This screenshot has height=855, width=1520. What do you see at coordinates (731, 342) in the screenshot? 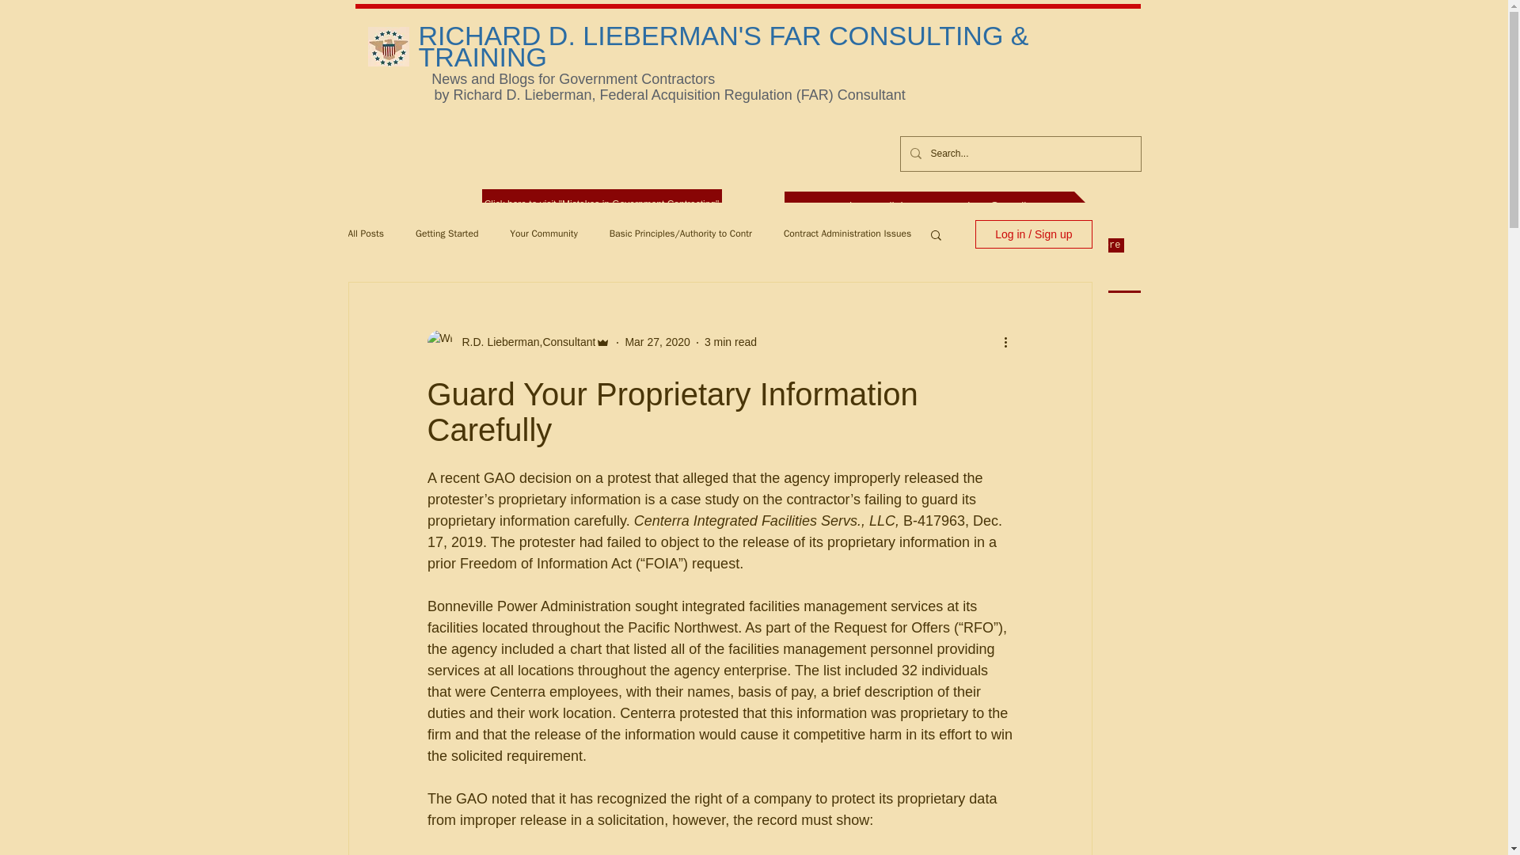
I see `3 min read` at bounding box center [731, 342].